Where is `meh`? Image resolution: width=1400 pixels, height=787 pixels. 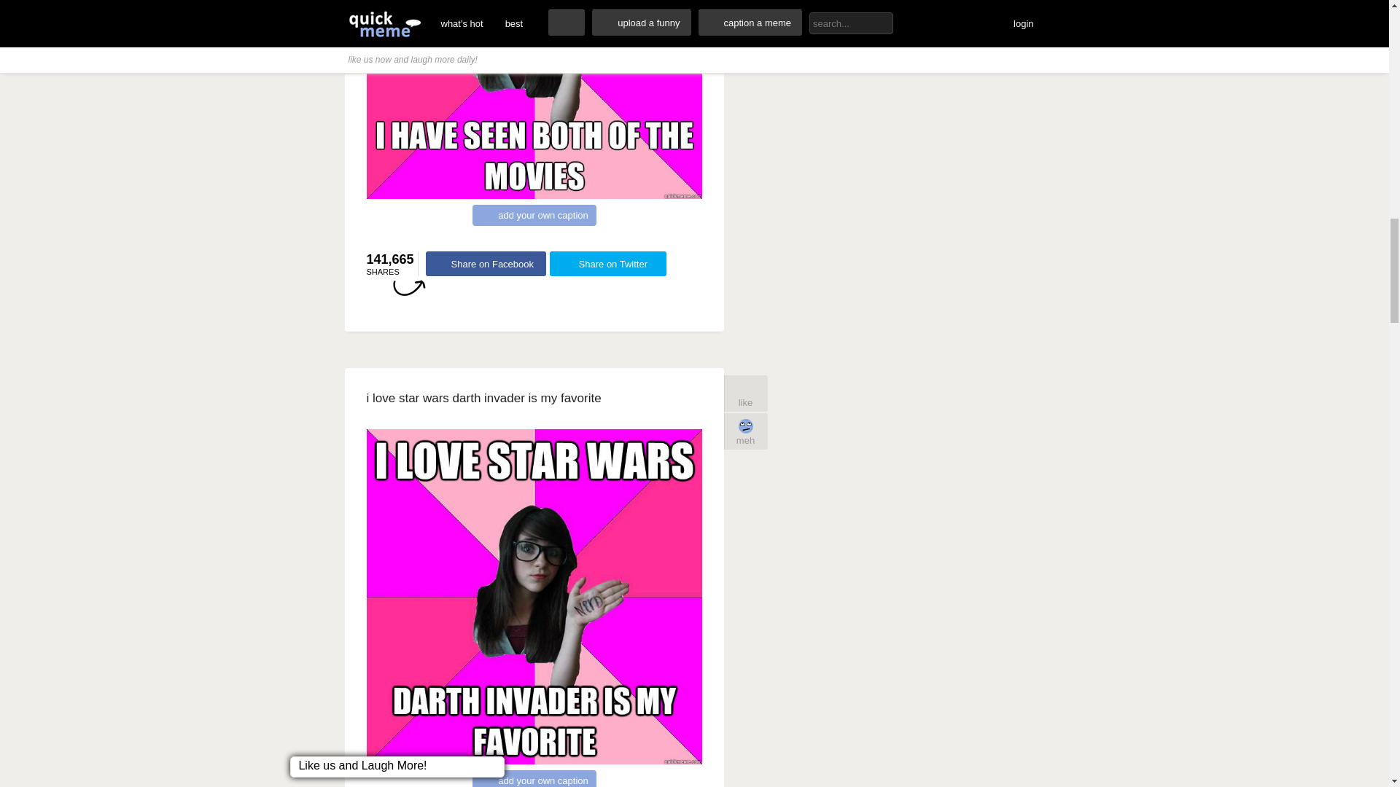 meh is located at coordinates (745, 431).